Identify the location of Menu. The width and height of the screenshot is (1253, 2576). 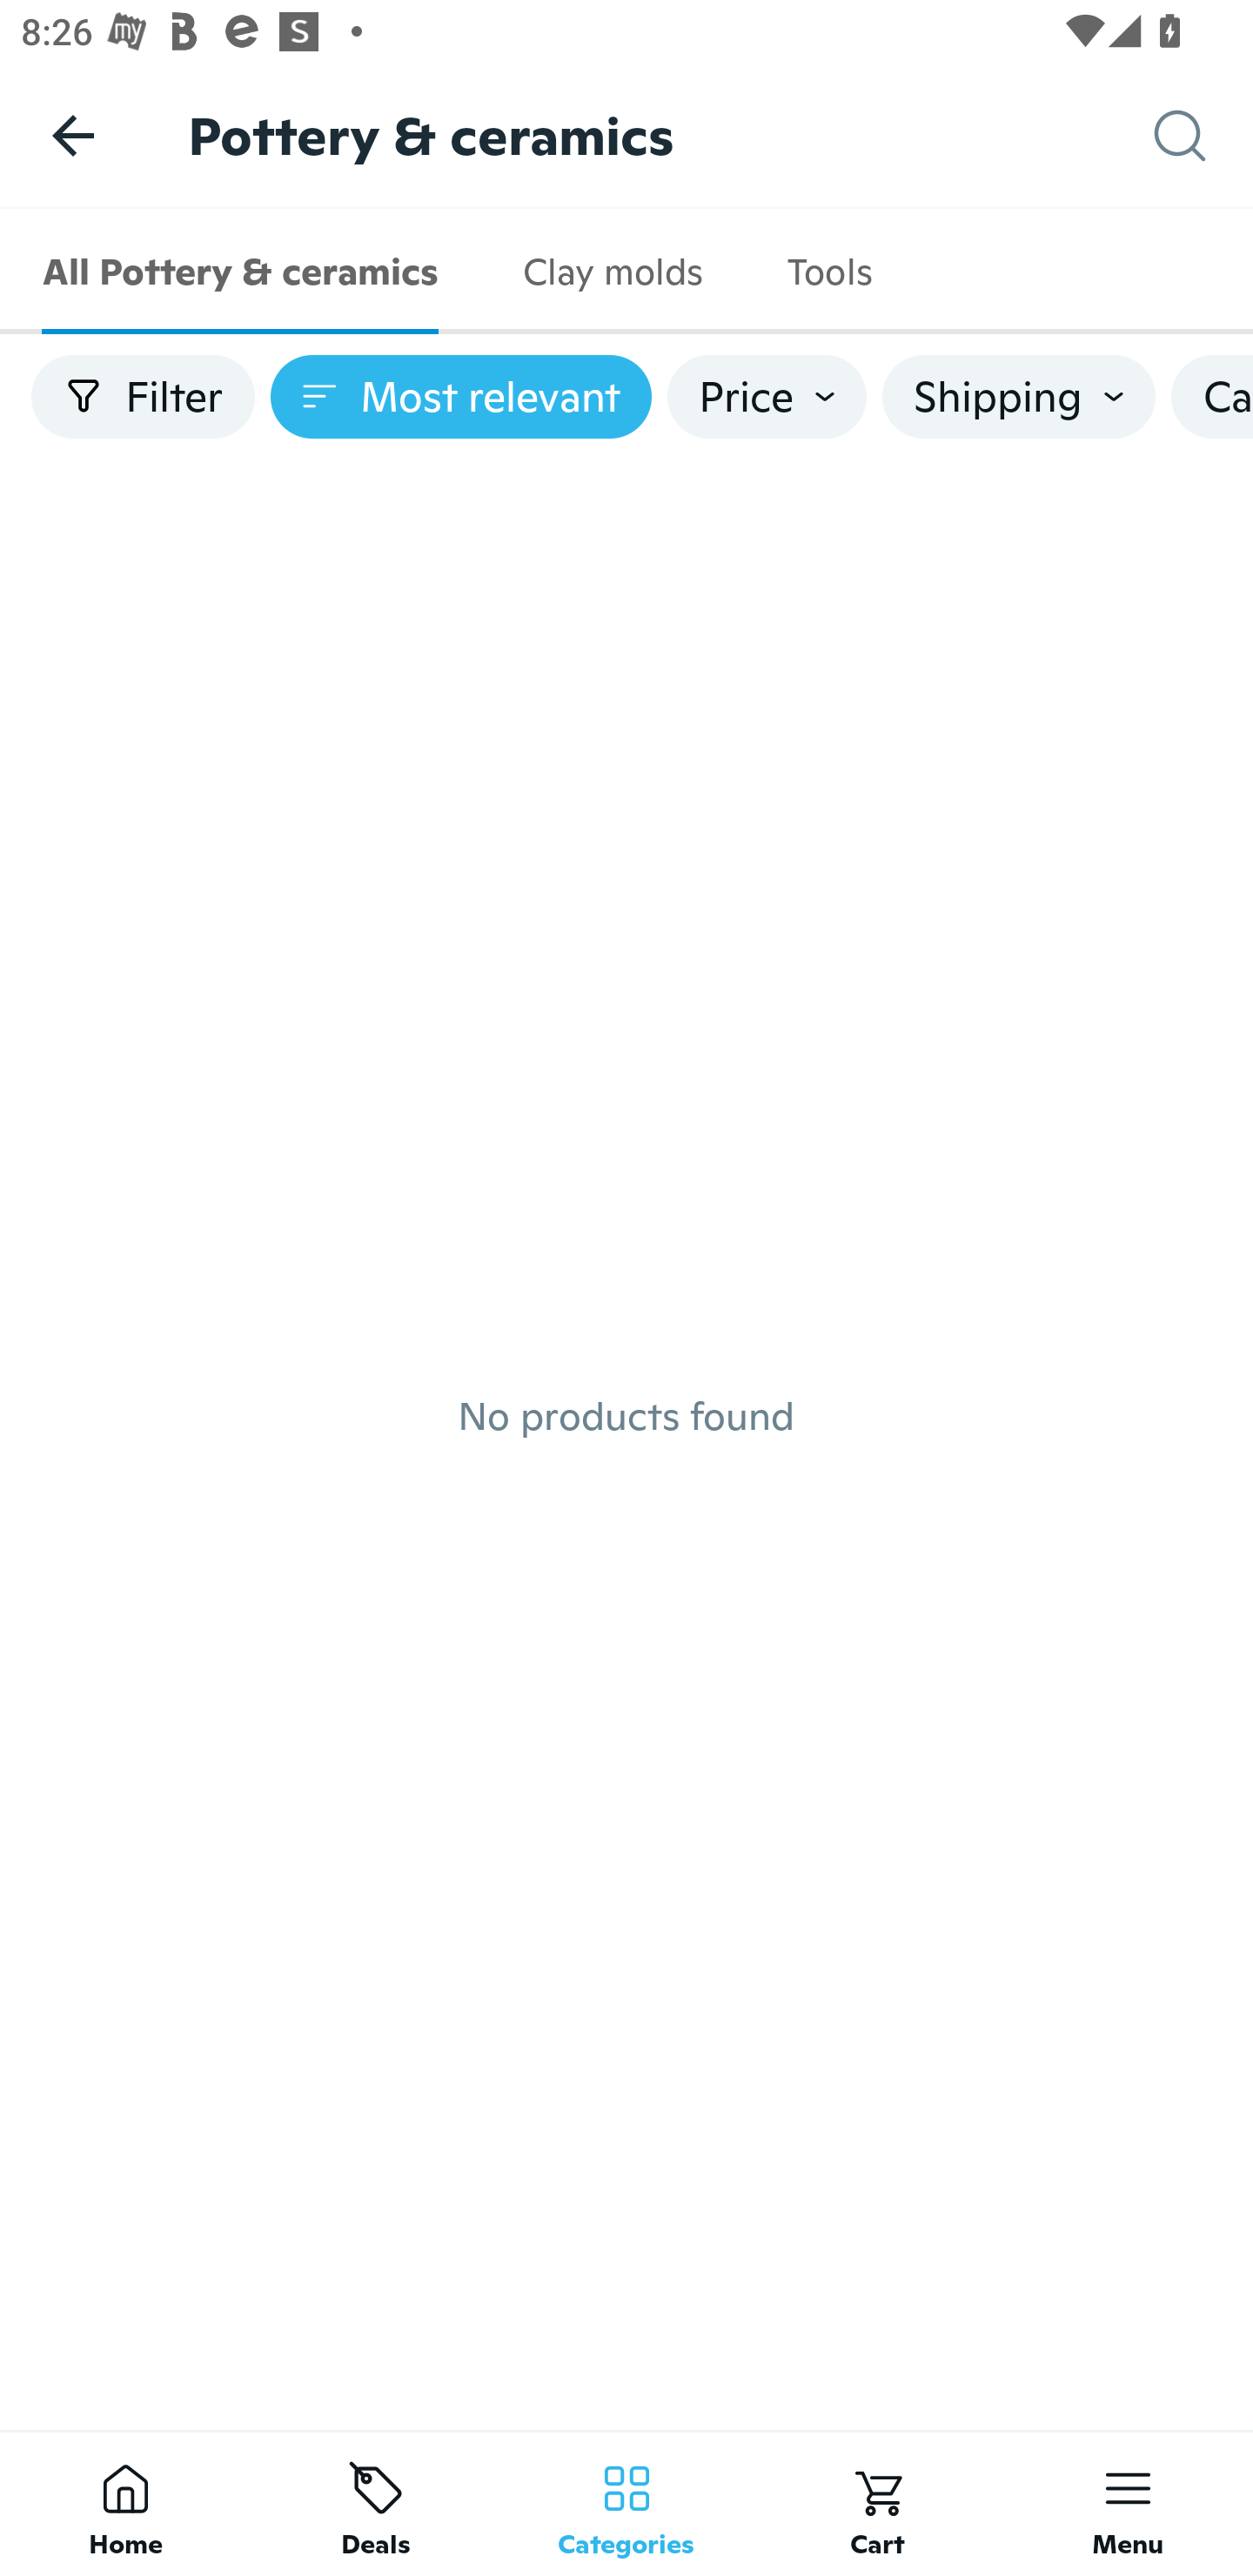
(1128, 2503).